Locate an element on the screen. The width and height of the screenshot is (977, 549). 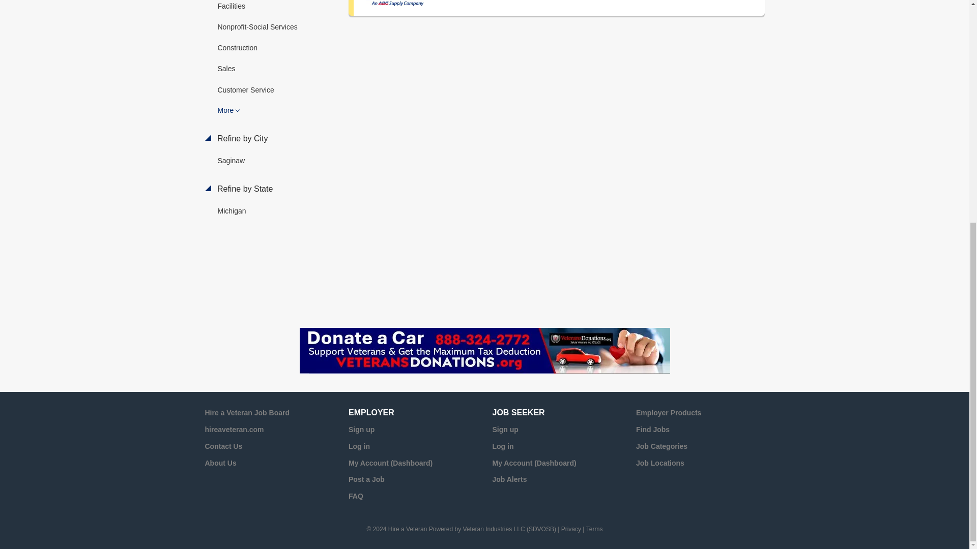
Donate Your Car - VeteransDonations.org is located at coordinates (484, 351).